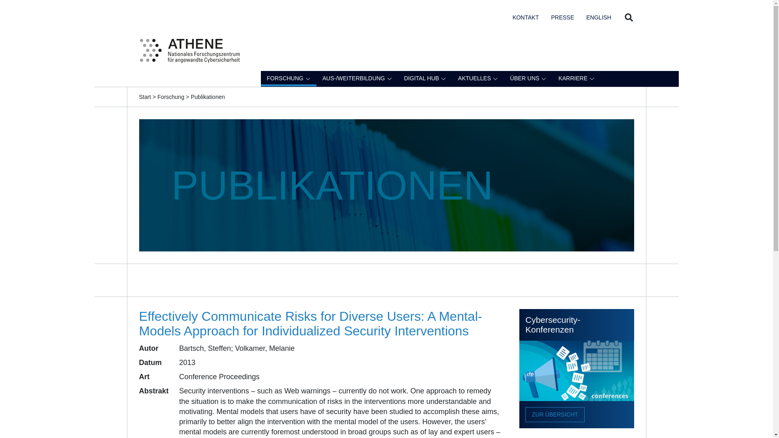  What do you see at coordinates (562, 17) in the screenshot?
I see `PRESSE` at bounding box center [562, 17].